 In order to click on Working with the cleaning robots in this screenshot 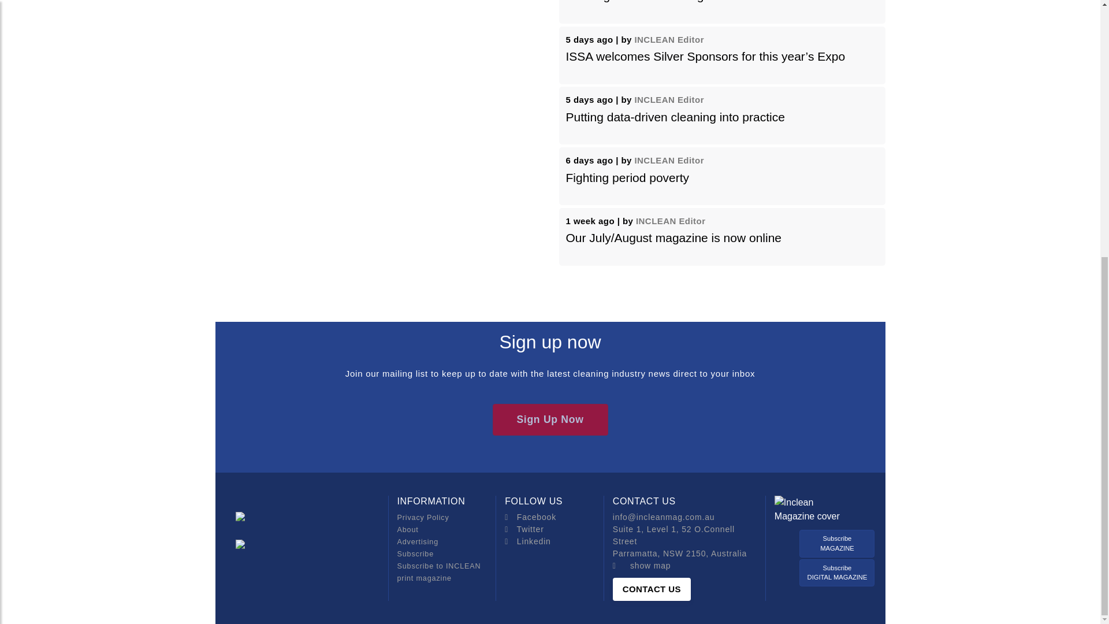, I will do `click(653, 1)`.